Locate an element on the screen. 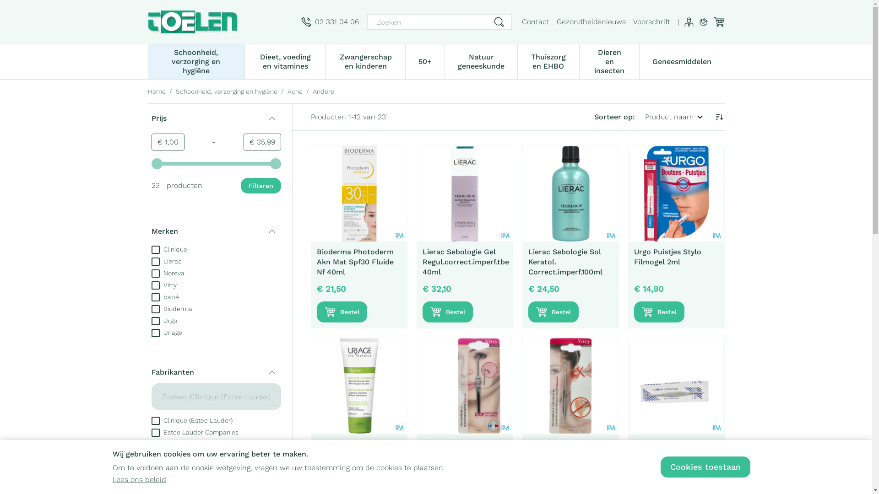 This screenshot has width=879, height=494. Urgo Puistjes Stylo Filmogel 2ml is located at coordinates (676, 194).